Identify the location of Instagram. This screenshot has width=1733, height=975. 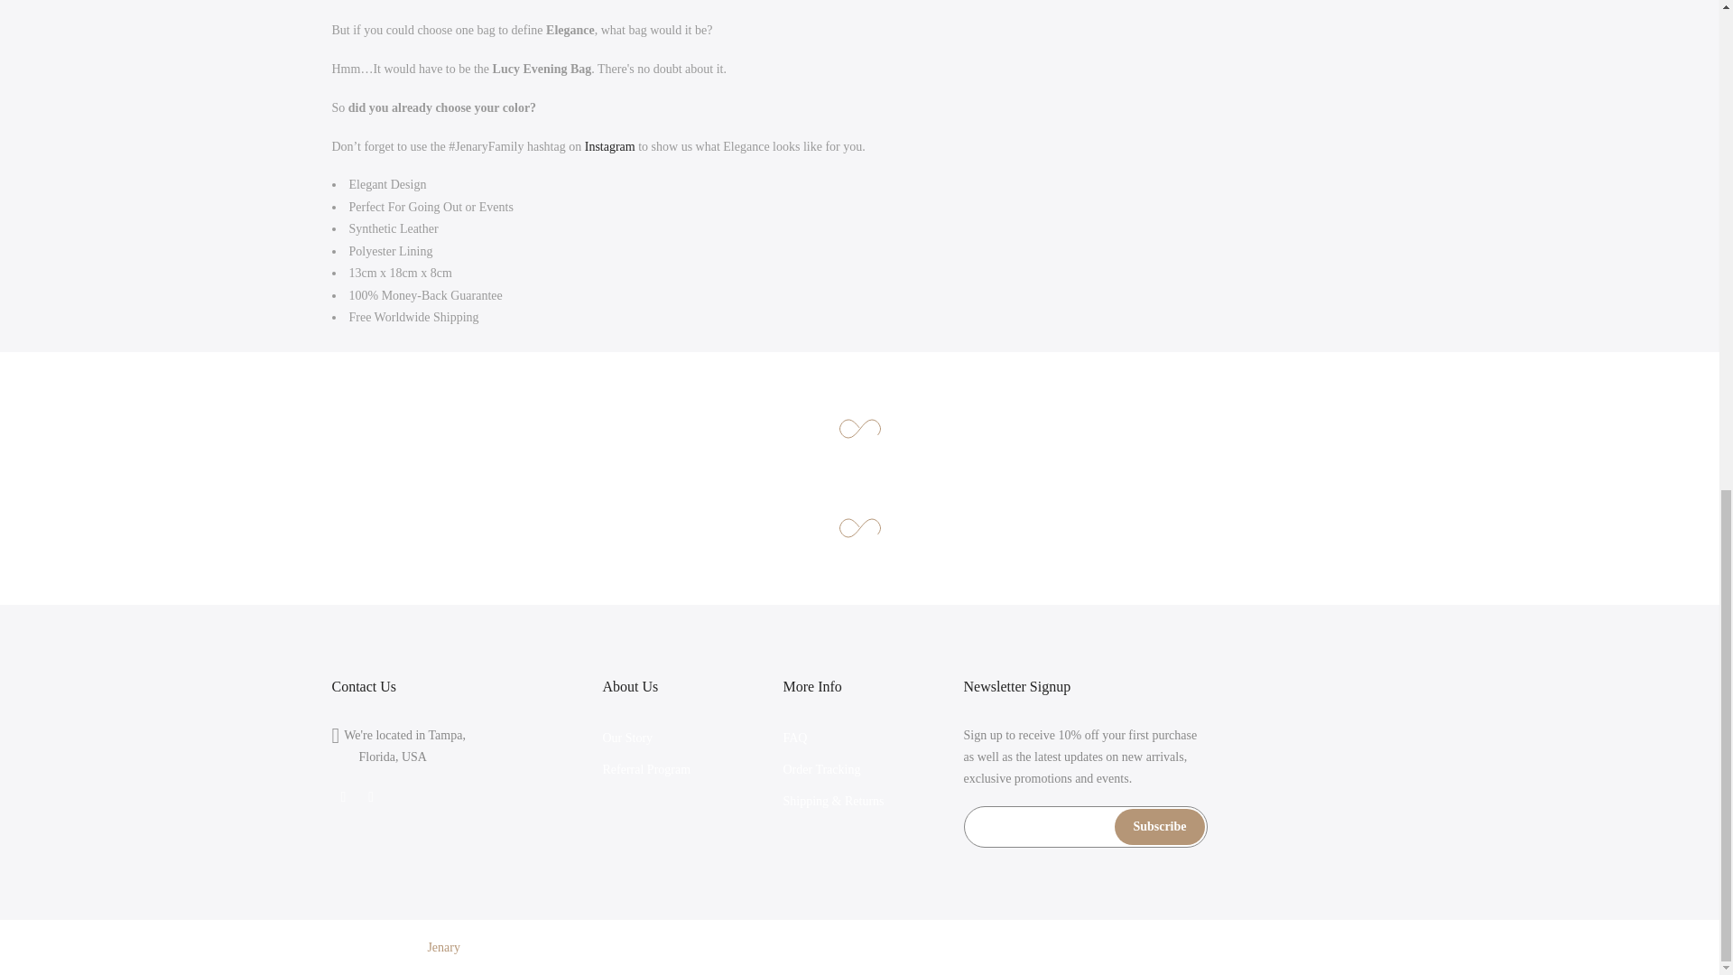
(610, 146).